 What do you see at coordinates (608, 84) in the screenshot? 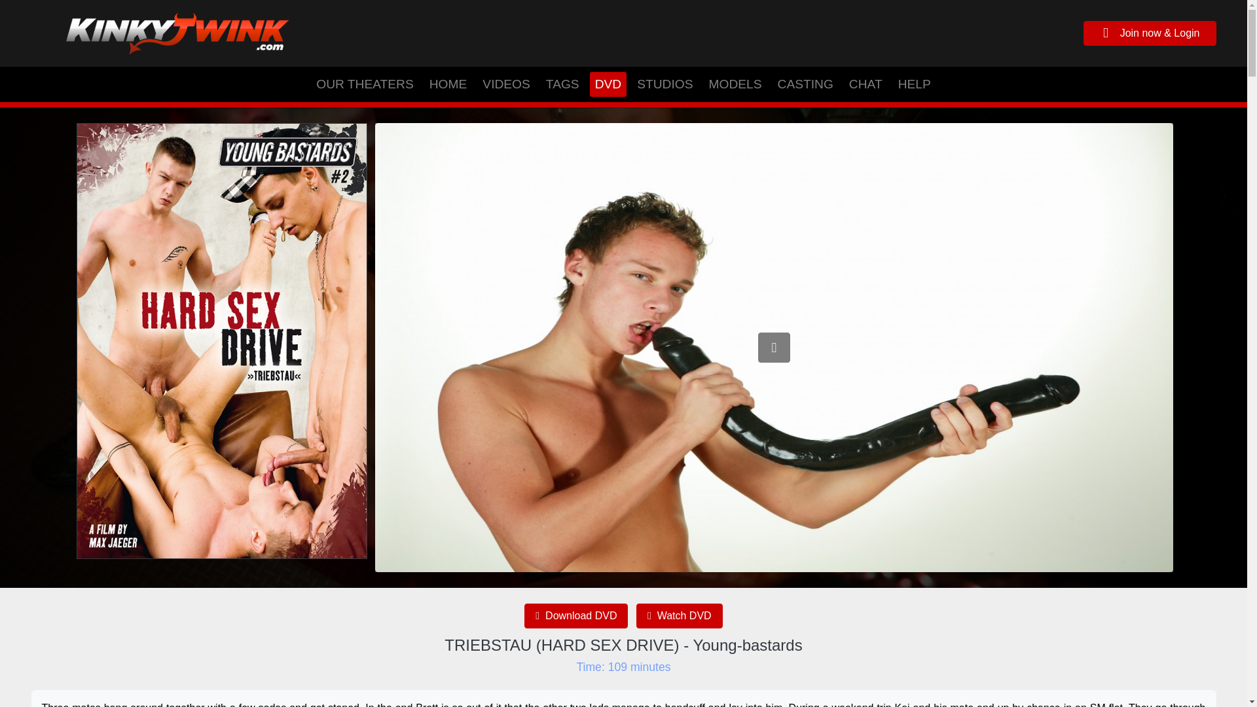
I see `DVD` at bounding box center [608, 84].